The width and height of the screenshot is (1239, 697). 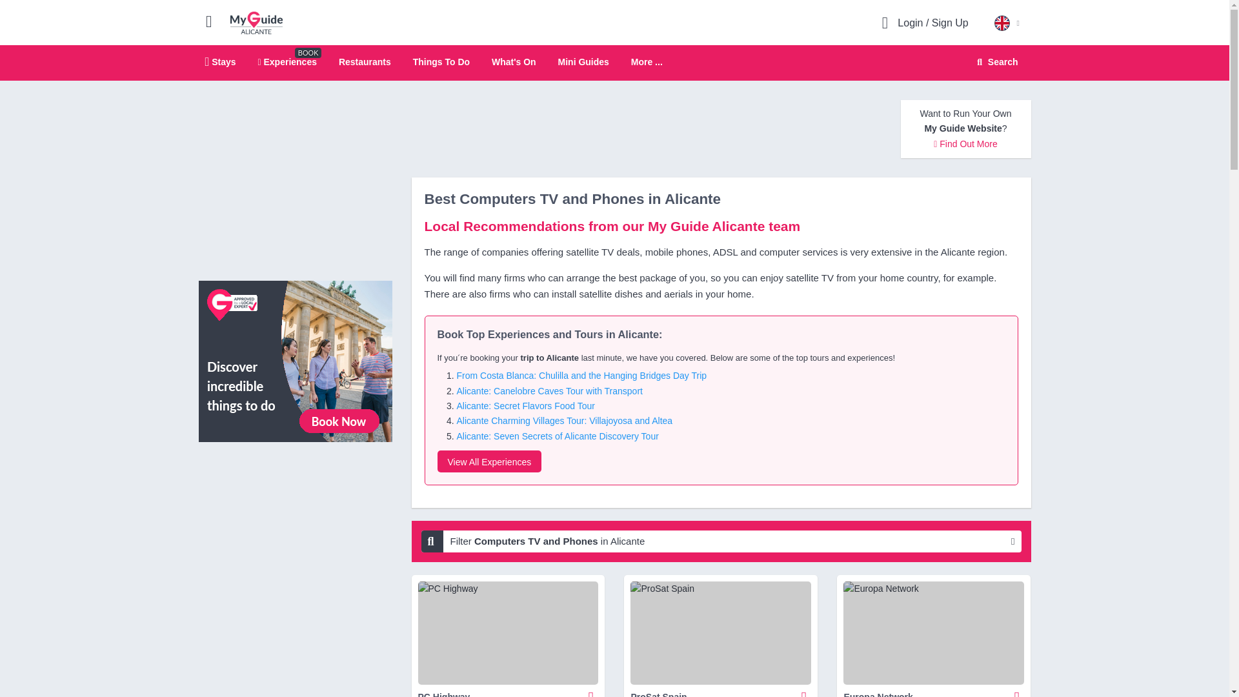 What do you see at coordinates (995, 62) in the screenshot?
I see `Search` at bounding box center [995, 62].